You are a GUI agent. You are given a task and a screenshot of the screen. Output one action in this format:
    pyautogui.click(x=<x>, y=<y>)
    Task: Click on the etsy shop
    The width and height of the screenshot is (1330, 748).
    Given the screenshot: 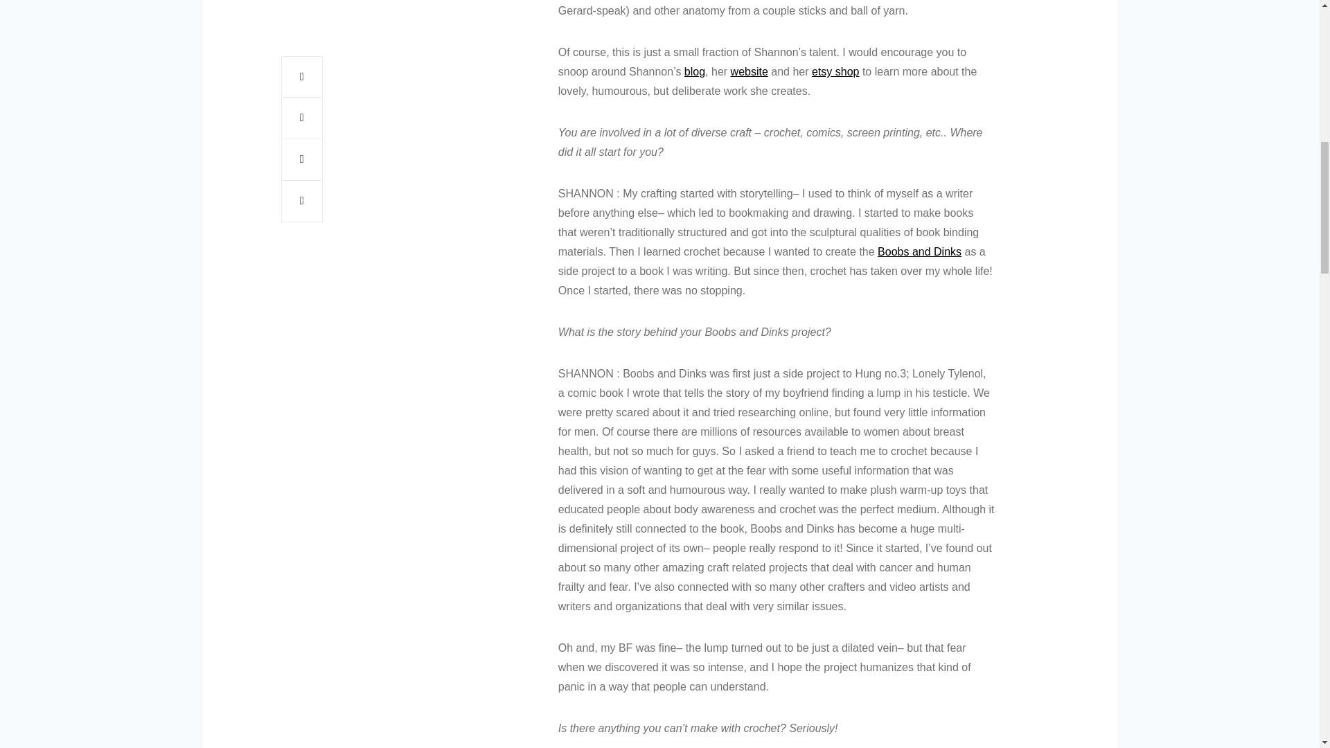 What is the action you would take?
    pyautogui.click(x=835, y=72)
    